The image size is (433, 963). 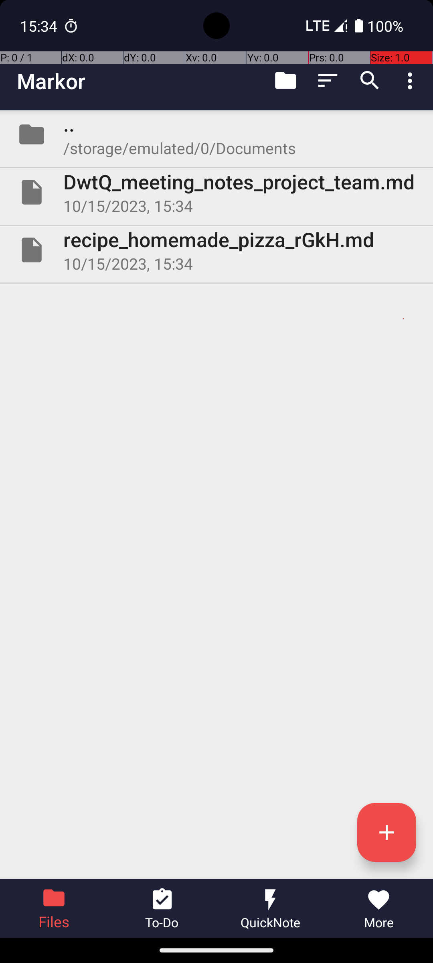 What do you see at coordinates (216, 192) in the screenshot?
I see `File DwtQ_meeting_notes_project_team.md ` at bounding box center [216, 192].